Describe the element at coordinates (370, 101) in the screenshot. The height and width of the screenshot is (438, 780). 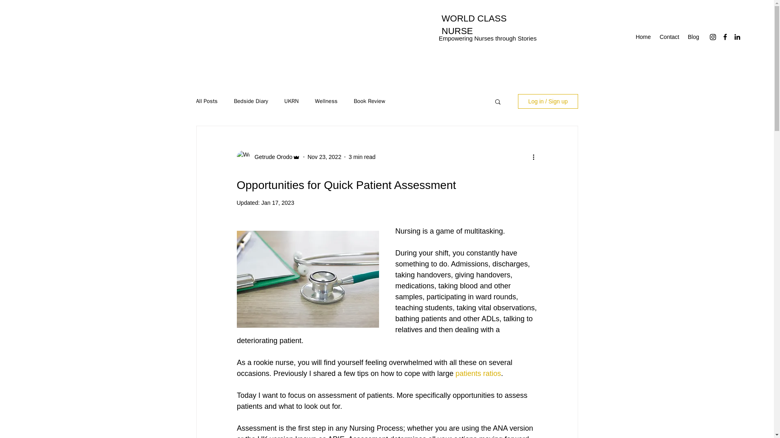
I see `Book Review` at that location.